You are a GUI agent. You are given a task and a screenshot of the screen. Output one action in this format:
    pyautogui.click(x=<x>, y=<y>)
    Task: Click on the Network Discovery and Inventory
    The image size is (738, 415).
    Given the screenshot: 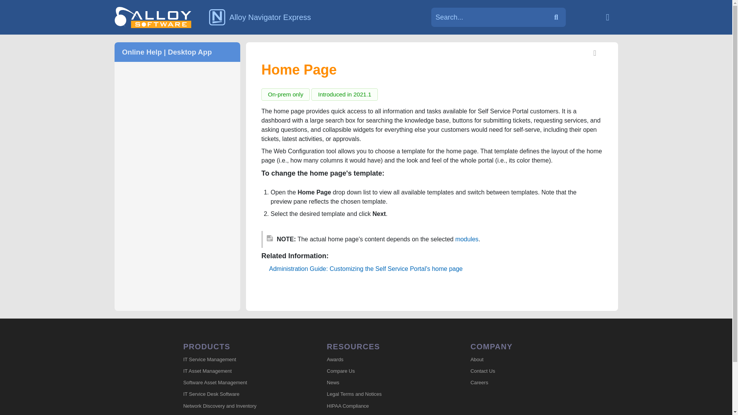 What is the action you would take?
    pyautogui.click(x=237, y=406)
    